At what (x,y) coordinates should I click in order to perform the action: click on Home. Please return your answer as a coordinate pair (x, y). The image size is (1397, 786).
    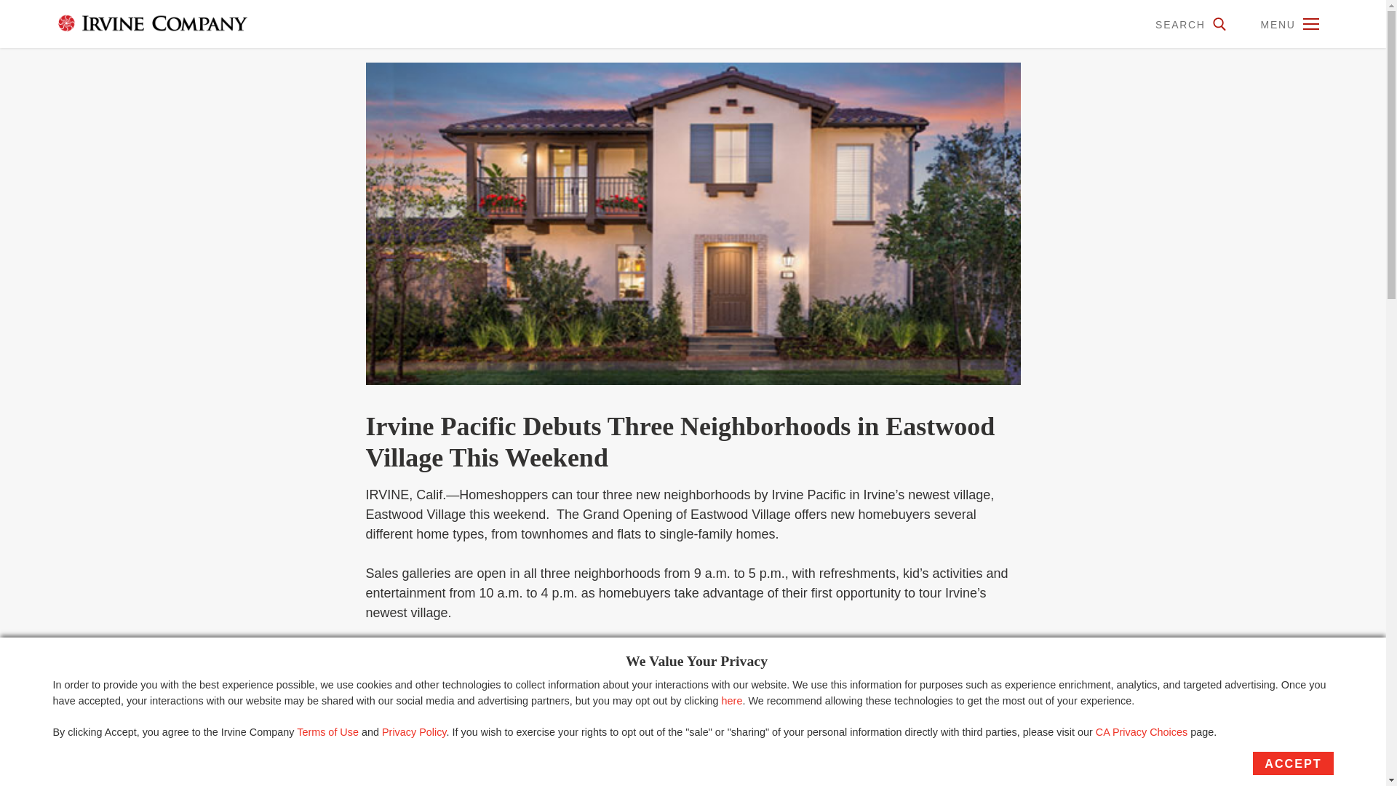
    Looking at the image, I should click on (135, 23).